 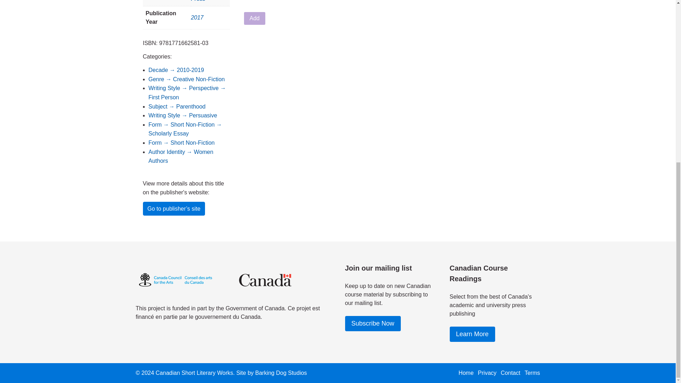 What do you see at coordinates (255, 18) in the screenshot?
I see `Add` at bounding box center [255, 18].